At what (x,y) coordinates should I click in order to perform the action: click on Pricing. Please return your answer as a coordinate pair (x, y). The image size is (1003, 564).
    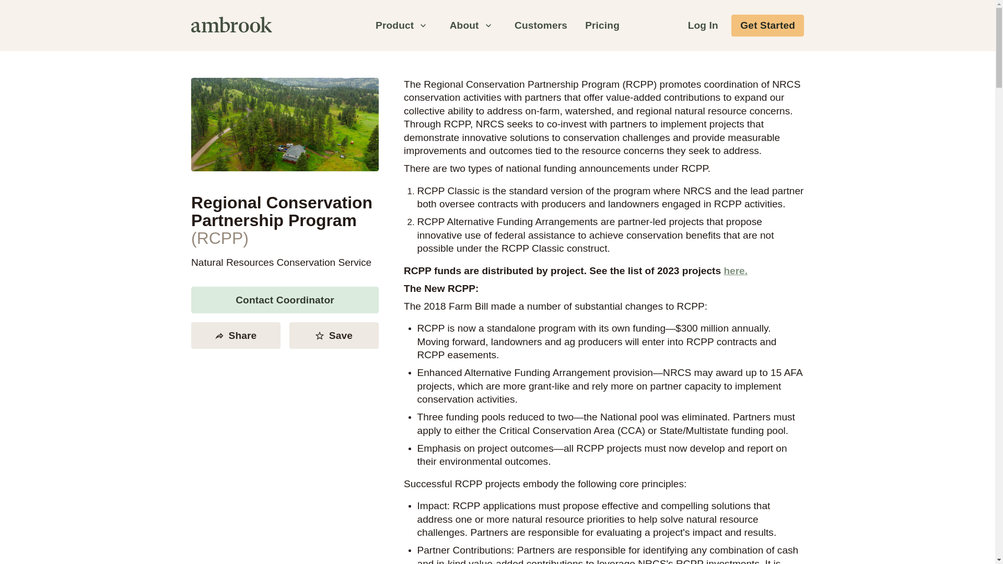
    Looking at the image, I should click on (602, 26).